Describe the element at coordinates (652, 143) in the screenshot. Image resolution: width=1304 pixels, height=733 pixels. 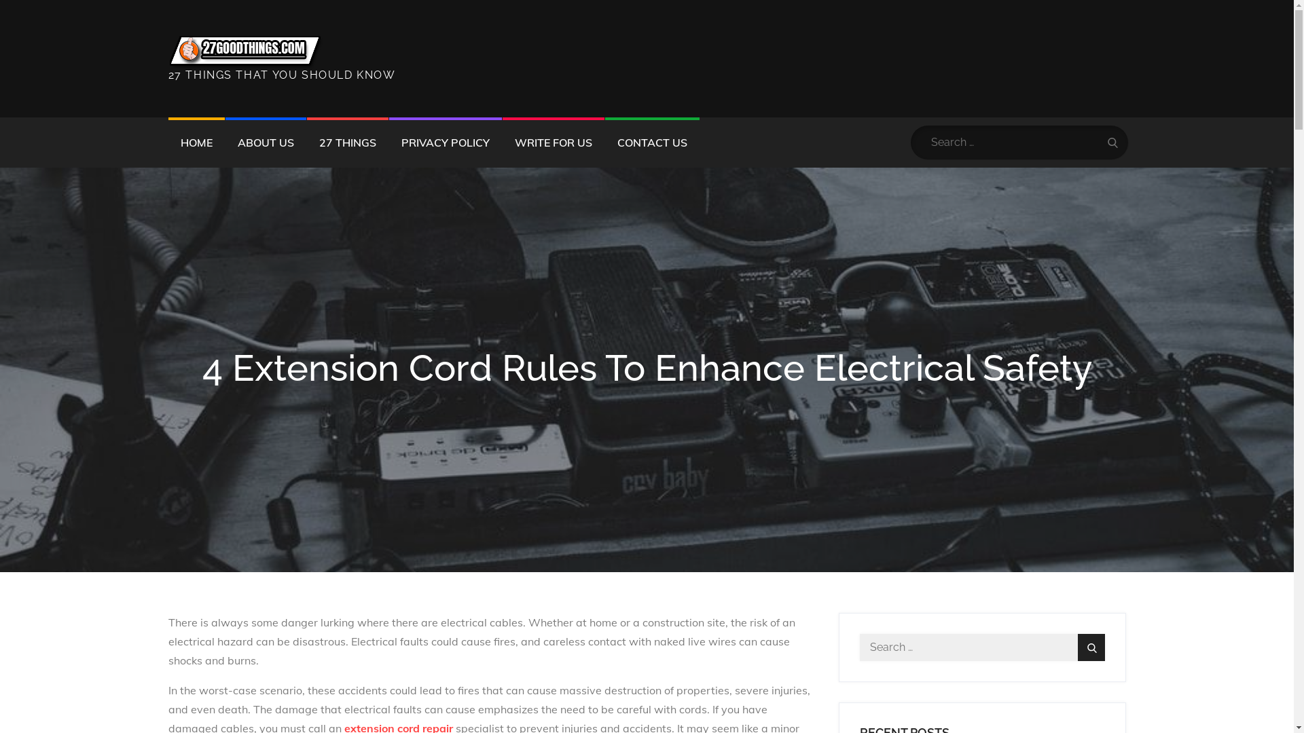
I see `CONTACT US` at that location.